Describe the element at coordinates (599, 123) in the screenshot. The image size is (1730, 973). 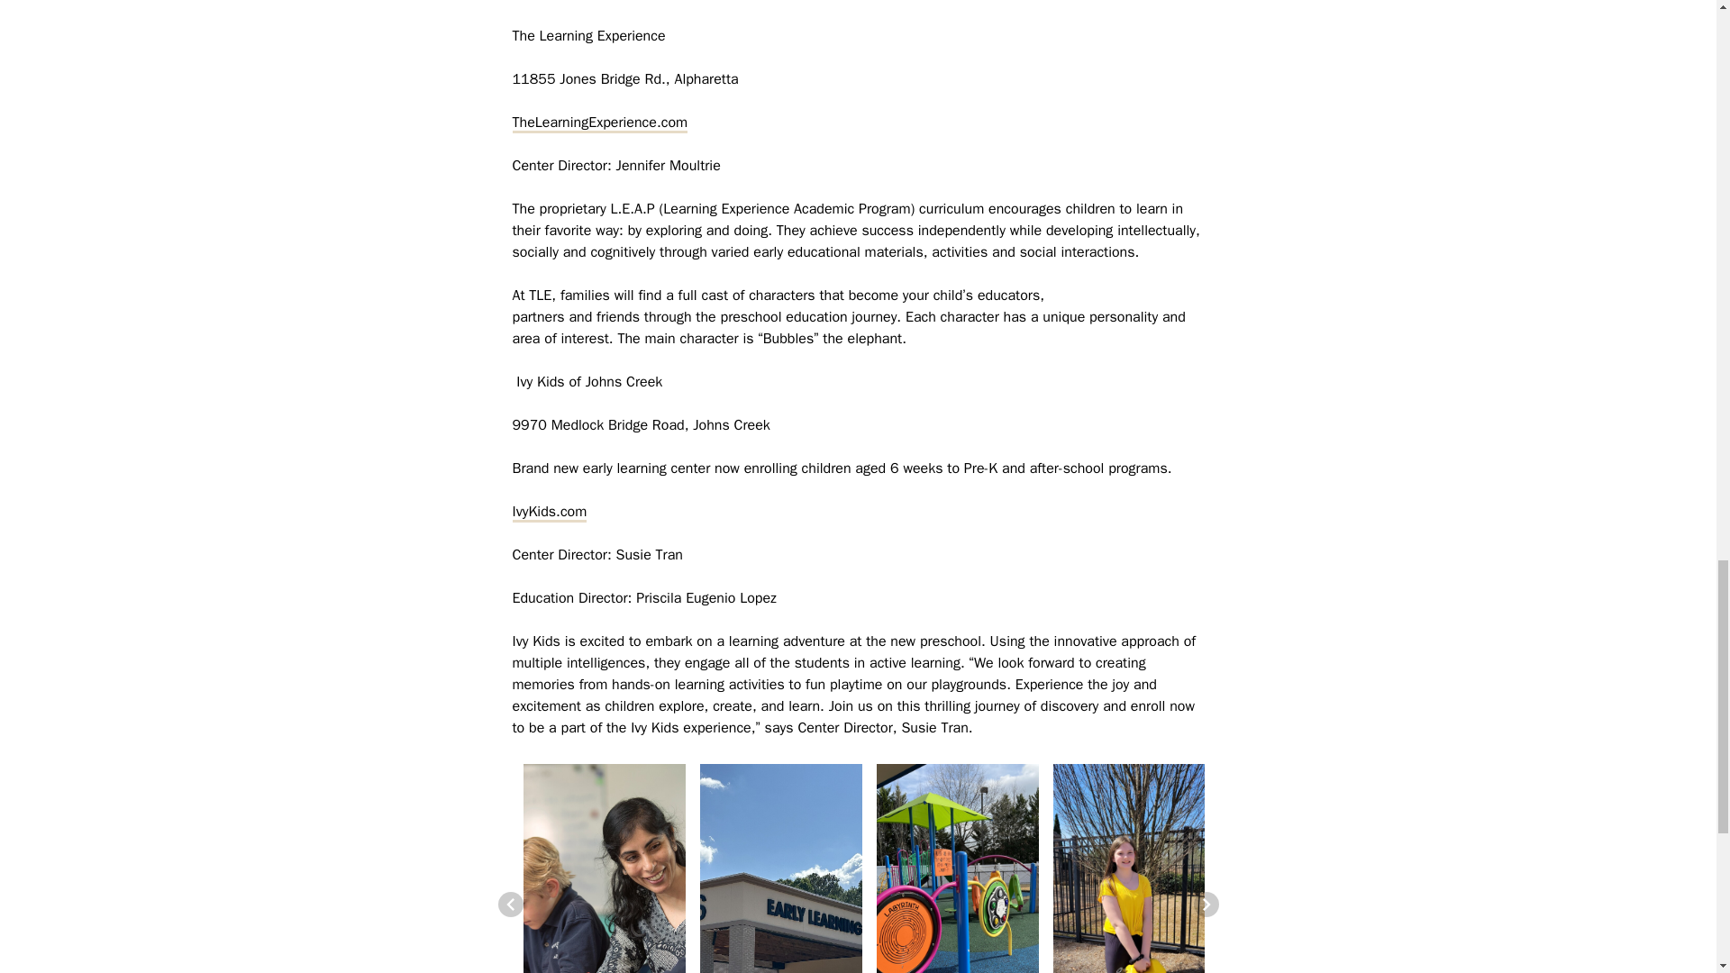
I see `TheLearningExperience.com` at that location.